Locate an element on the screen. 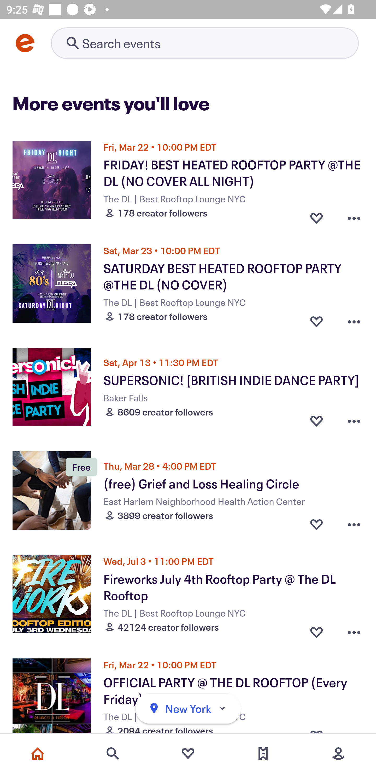 The height and width of the screenshot is (774, 376). Favorite button is located at coordinates (316, 630).